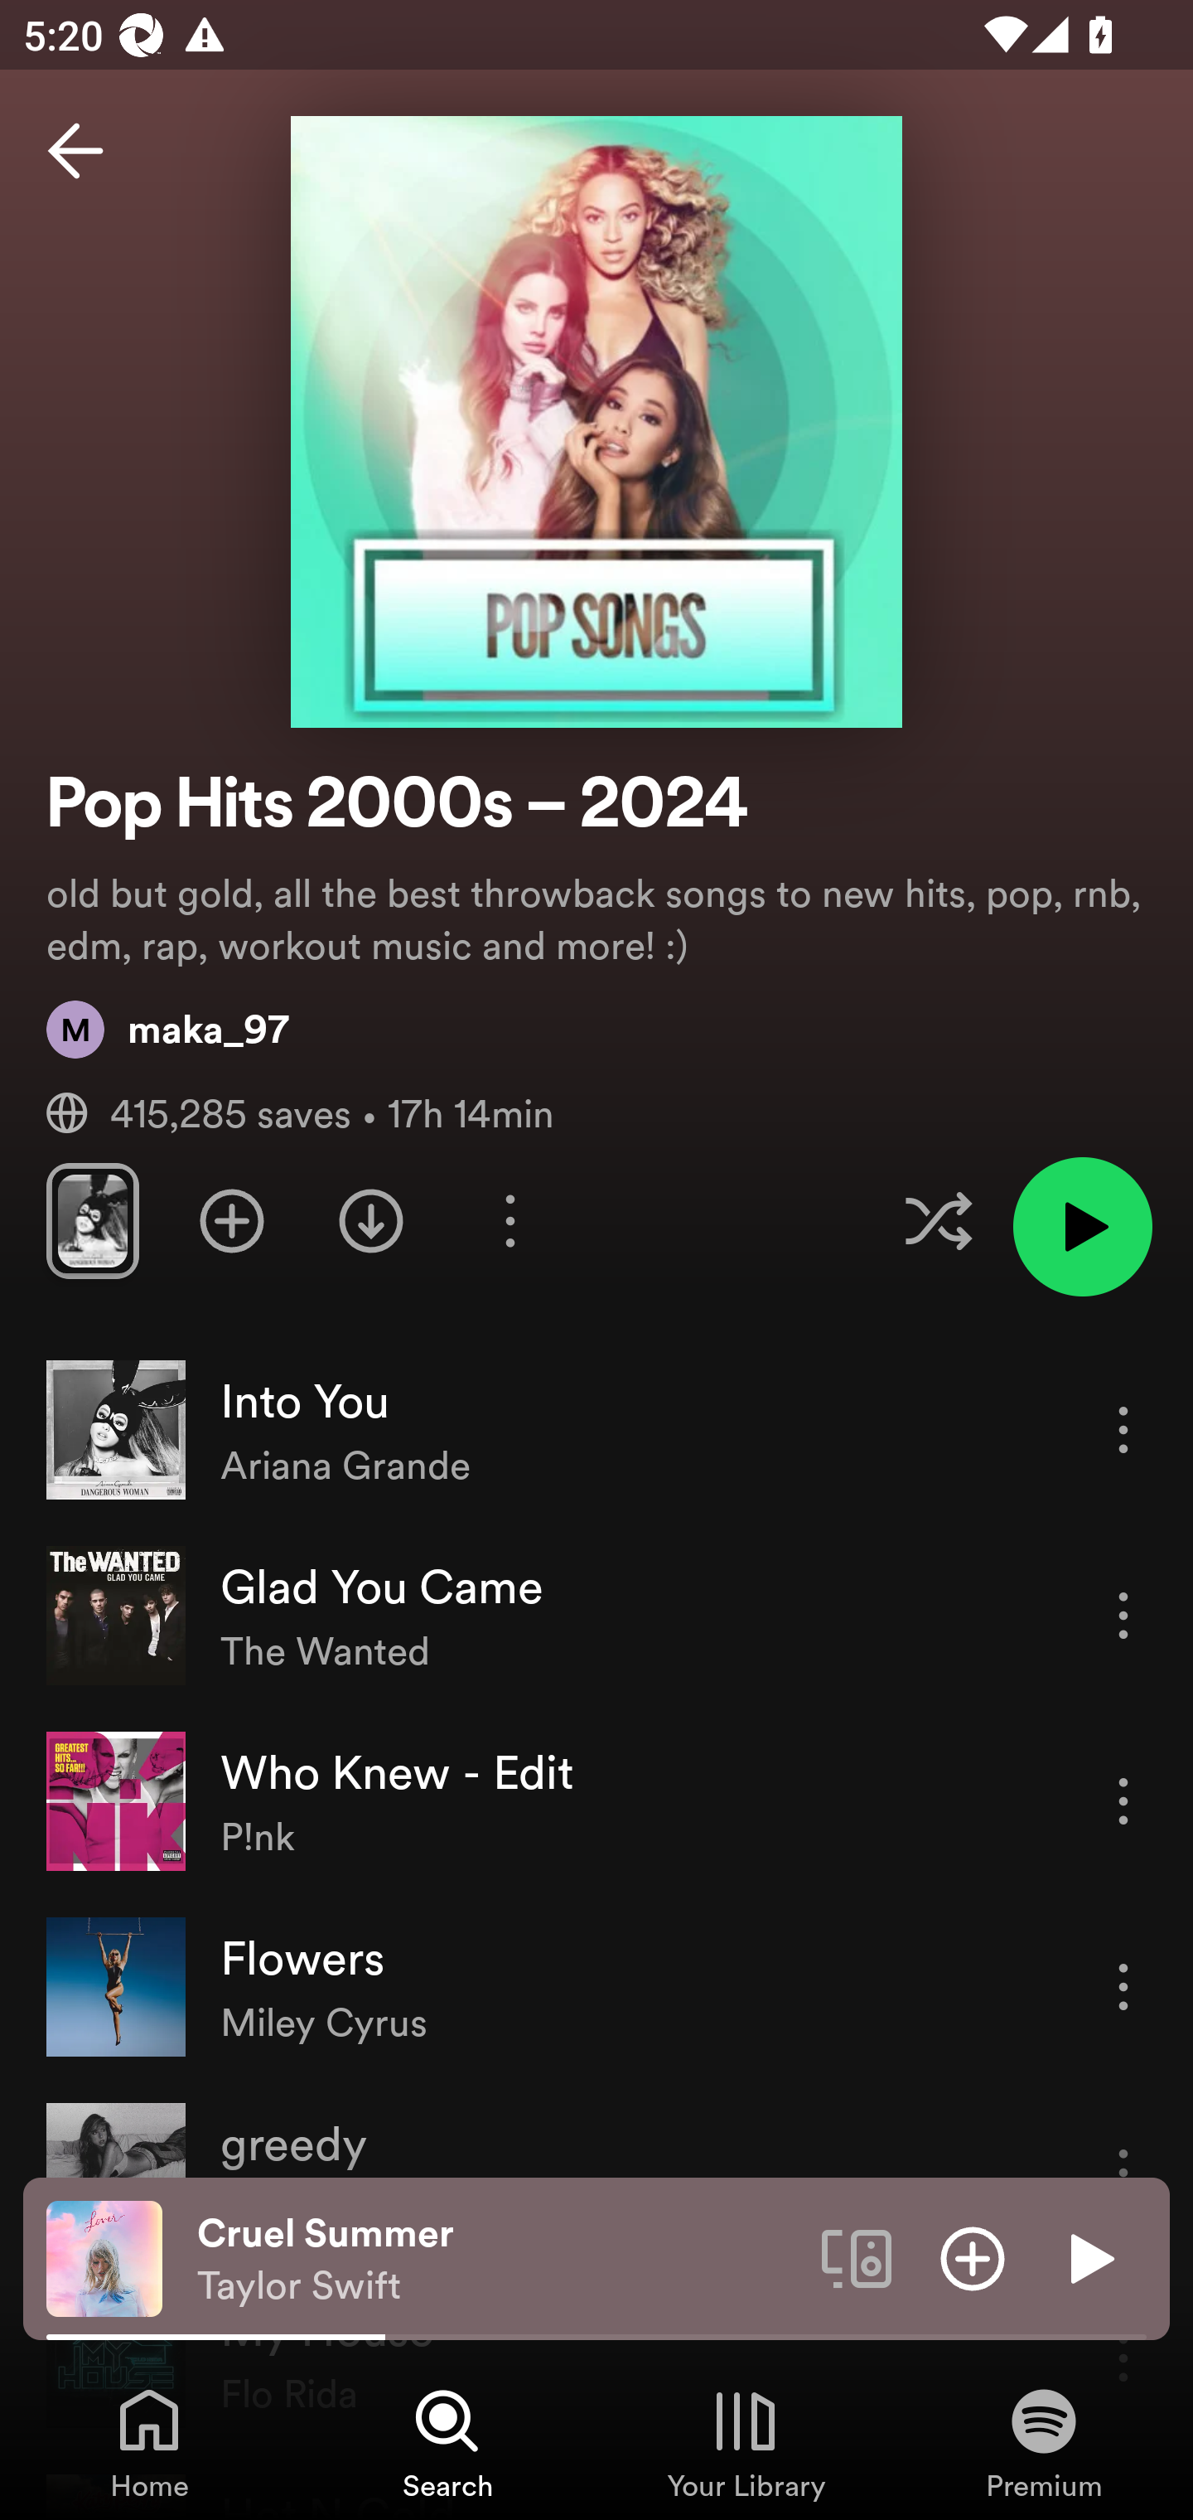 The height and width of the screenshot is (2520, 1193). I want to click on Your Library, Tab 3 of 4 Your Library Your Library, so click(746, 2442).